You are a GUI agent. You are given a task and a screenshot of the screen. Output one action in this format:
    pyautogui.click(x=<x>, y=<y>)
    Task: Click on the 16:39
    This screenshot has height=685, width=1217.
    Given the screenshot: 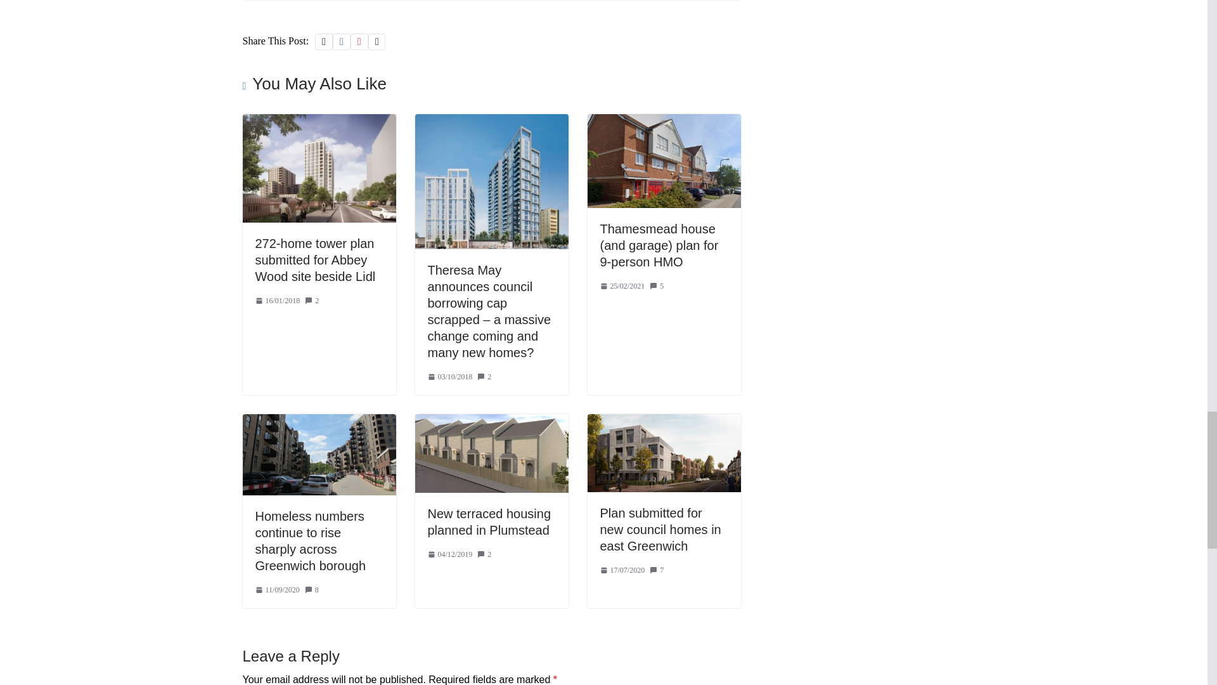 What is the action you would take?
    pyautogui.click(x=276, y=301)
    